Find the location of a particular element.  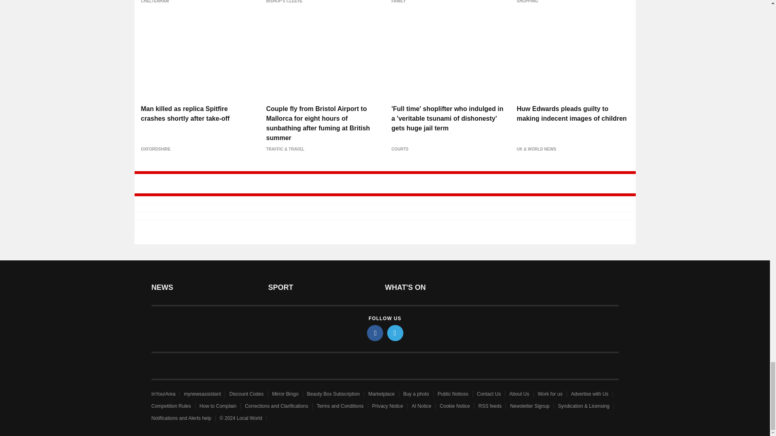

facebook is located at coordinates (375, 333).